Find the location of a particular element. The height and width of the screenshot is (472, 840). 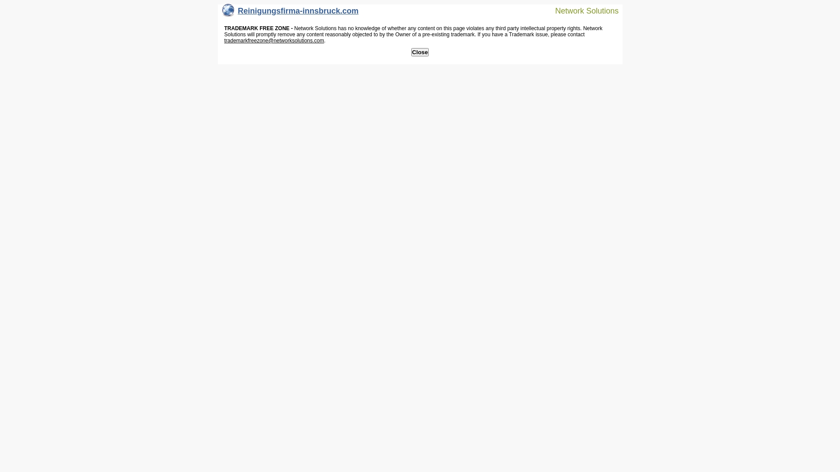

Network Solutions is located at coordinates (581, 10).